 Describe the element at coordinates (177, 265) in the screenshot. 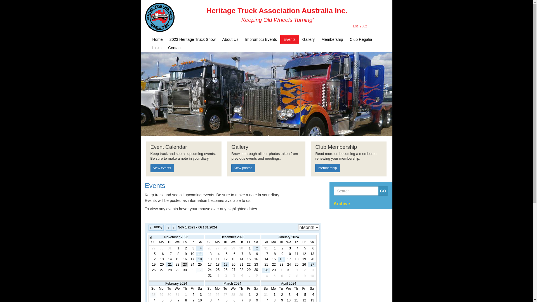

I see `22` at that location.